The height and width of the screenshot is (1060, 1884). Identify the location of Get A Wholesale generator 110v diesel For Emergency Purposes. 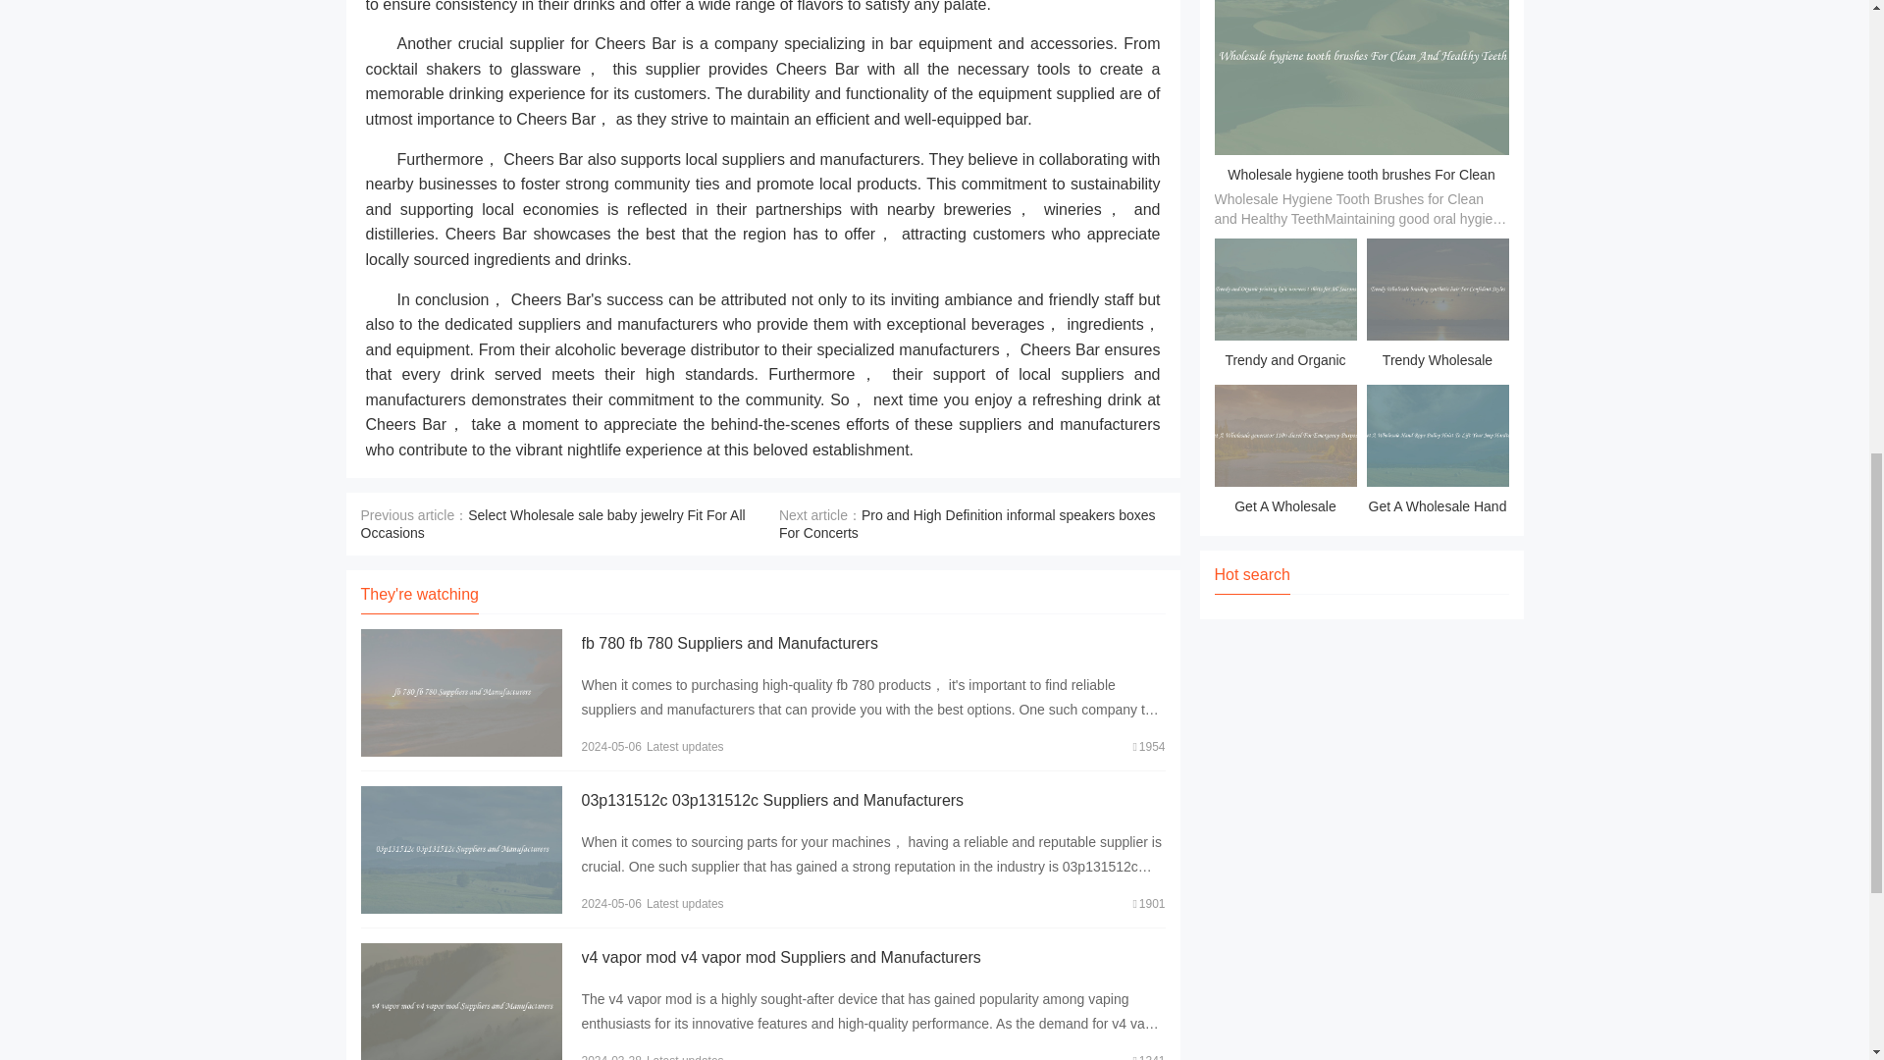
(1285, 453).